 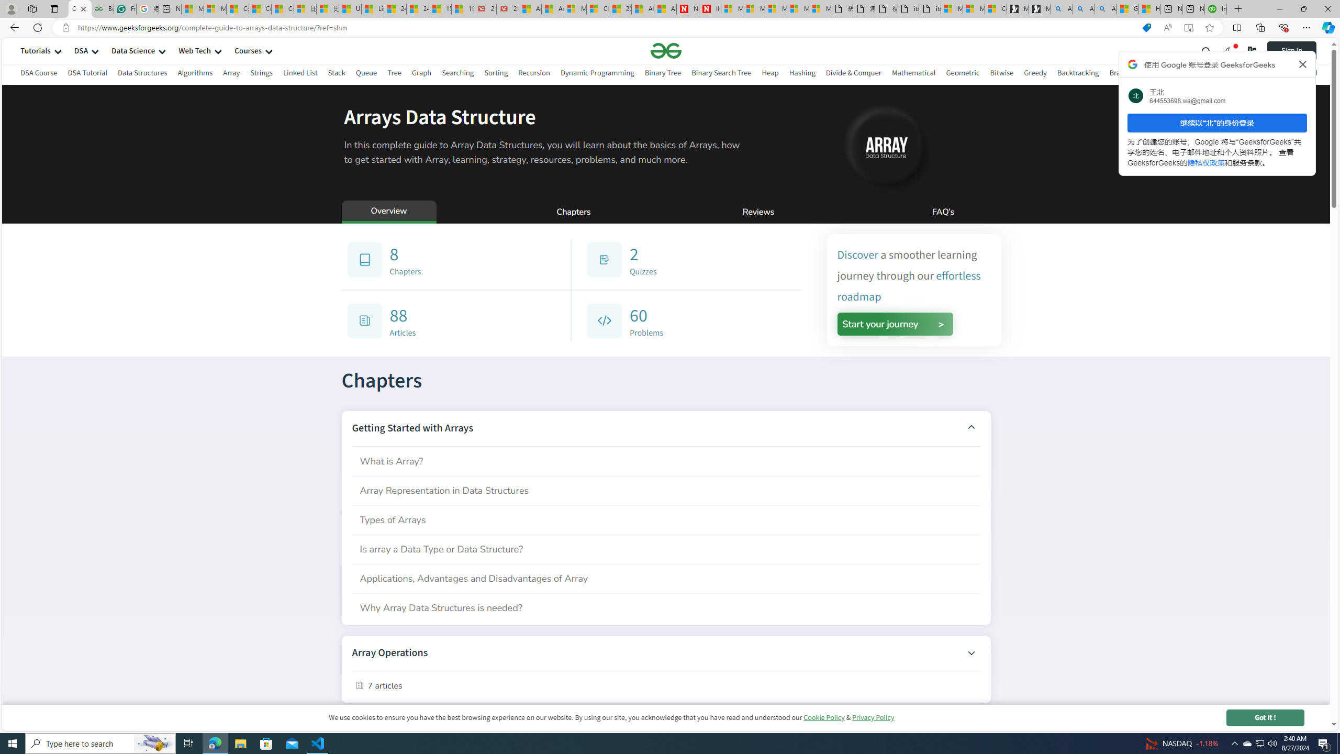 I want to click on Heap, so click(x=769, y=73).